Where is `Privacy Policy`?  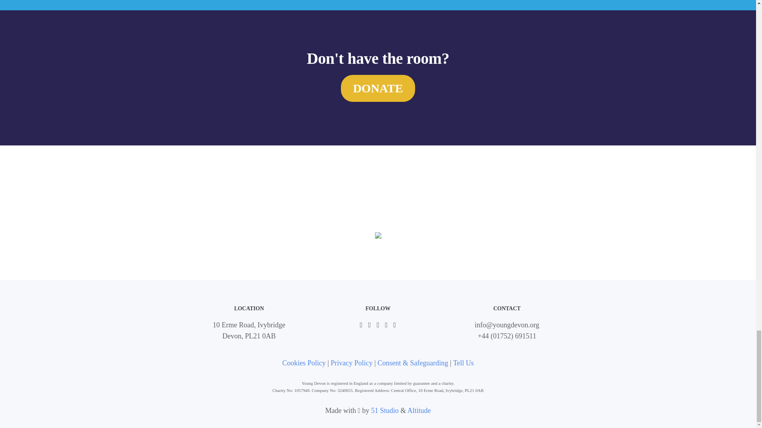
Privacy Policy is located at coordinates (352, 363).